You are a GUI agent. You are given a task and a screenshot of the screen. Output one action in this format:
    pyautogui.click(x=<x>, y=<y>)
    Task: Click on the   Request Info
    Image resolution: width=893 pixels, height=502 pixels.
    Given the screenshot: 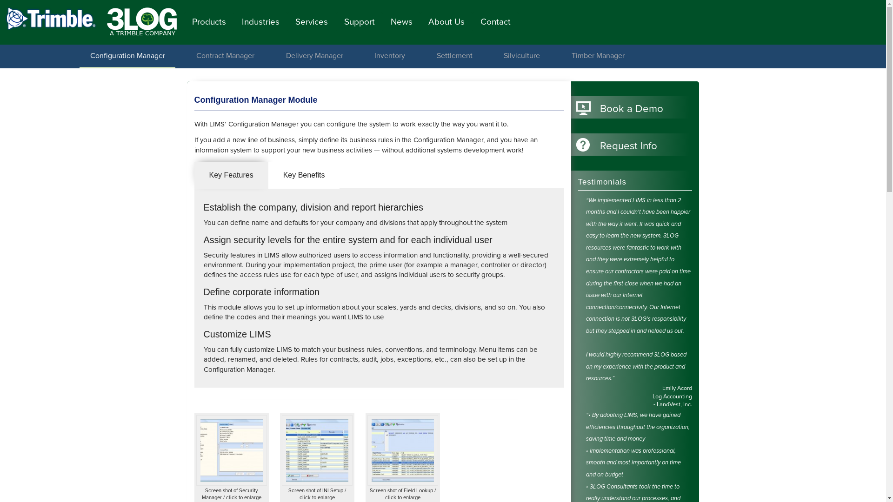 What is the action you would take?
    pyautogui.click(x=632, y=146)
    